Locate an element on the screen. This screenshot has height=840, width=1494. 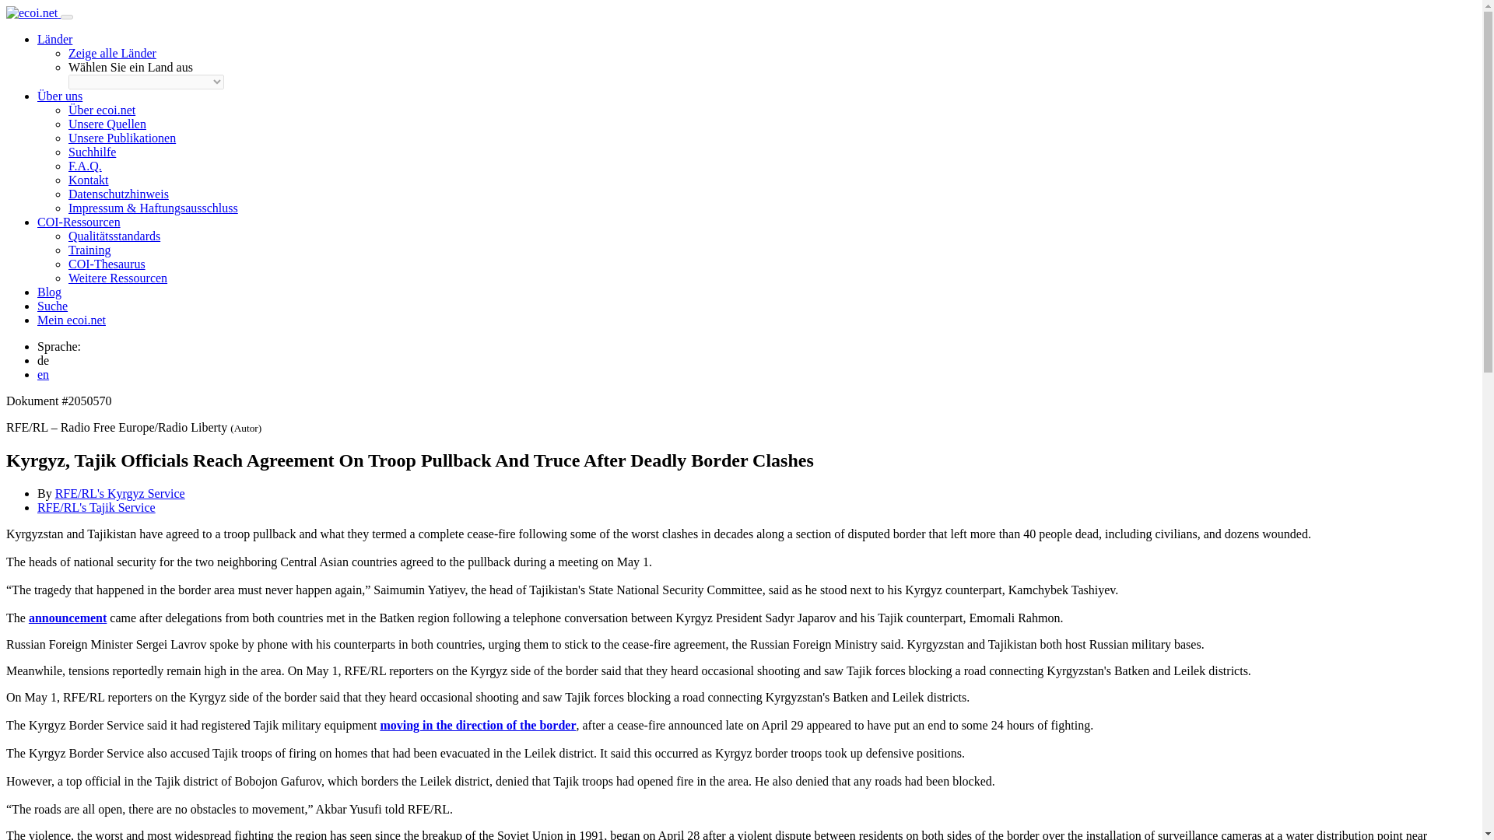
Zur Startseite von ecoi.net gehen is located at coordinates (33, 12).